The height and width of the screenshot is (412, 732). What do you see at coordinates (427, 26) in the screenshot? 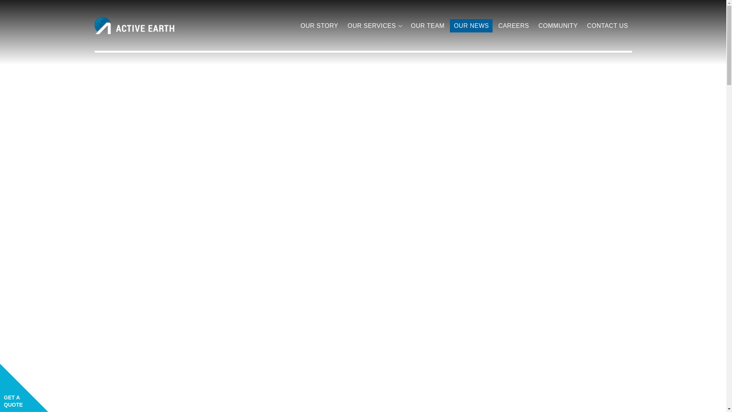
I see `OUR TEAM` at bounding box center [427, 26].